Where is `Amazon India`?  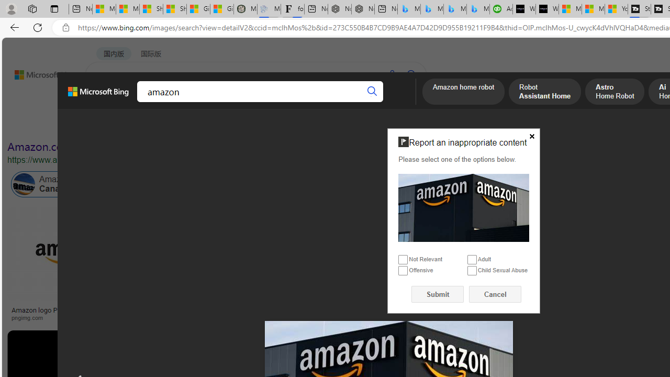
Amazon India is located at coordinates (445, 184).